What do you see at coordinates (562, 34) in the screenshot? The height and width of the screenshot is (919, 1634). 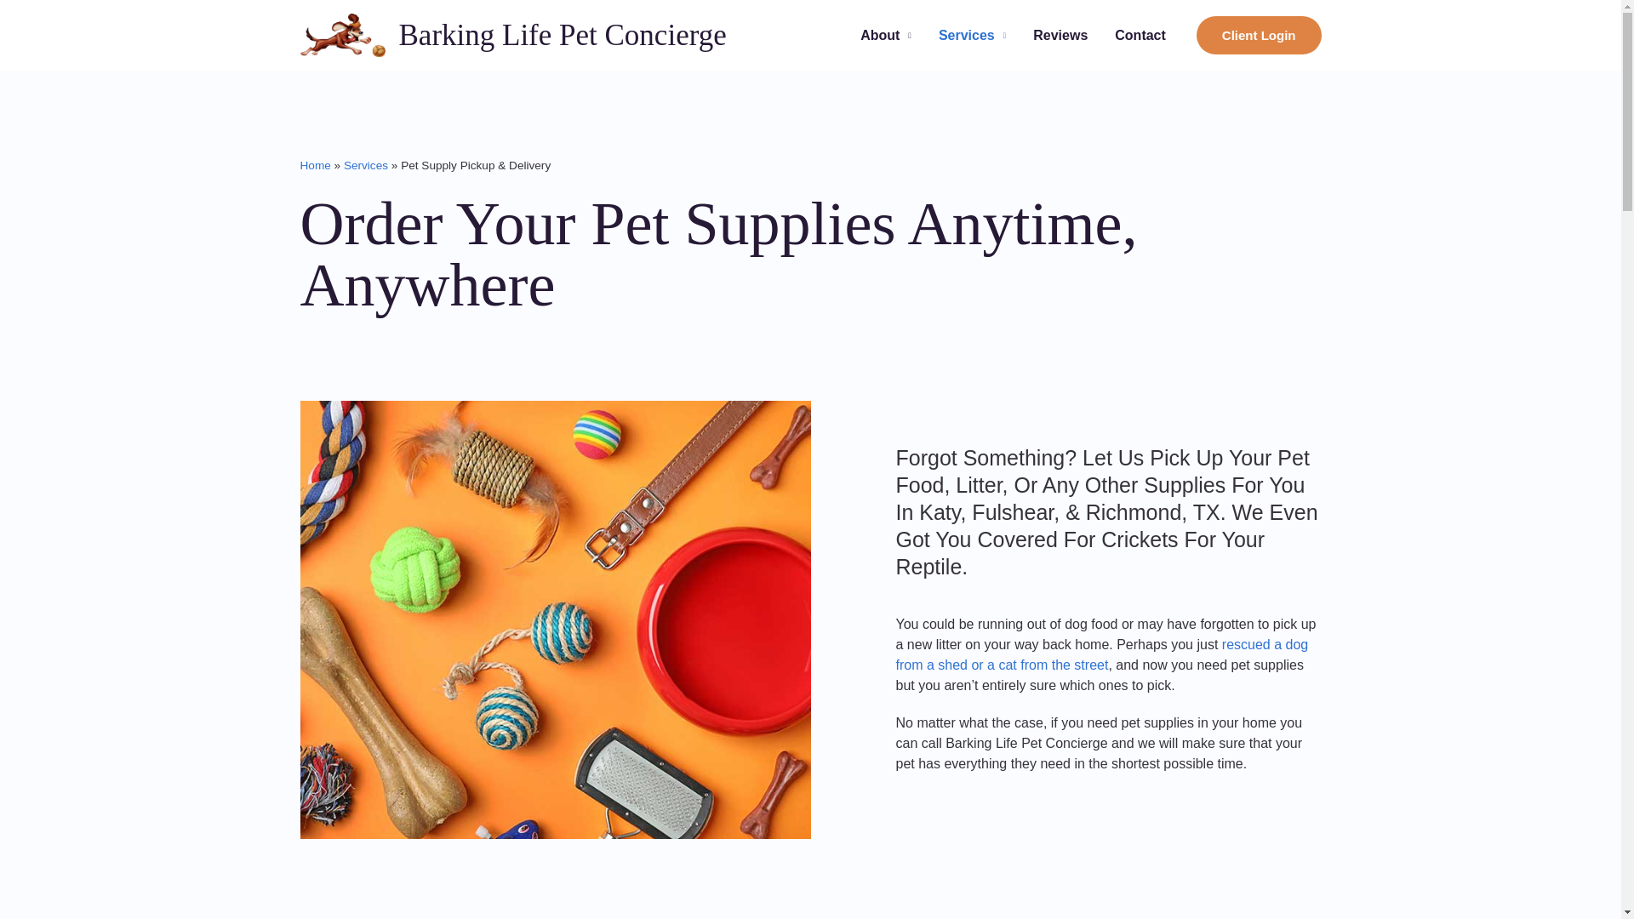 I see `Barking Life Pet Concierge` at bounding box center [562, 34].